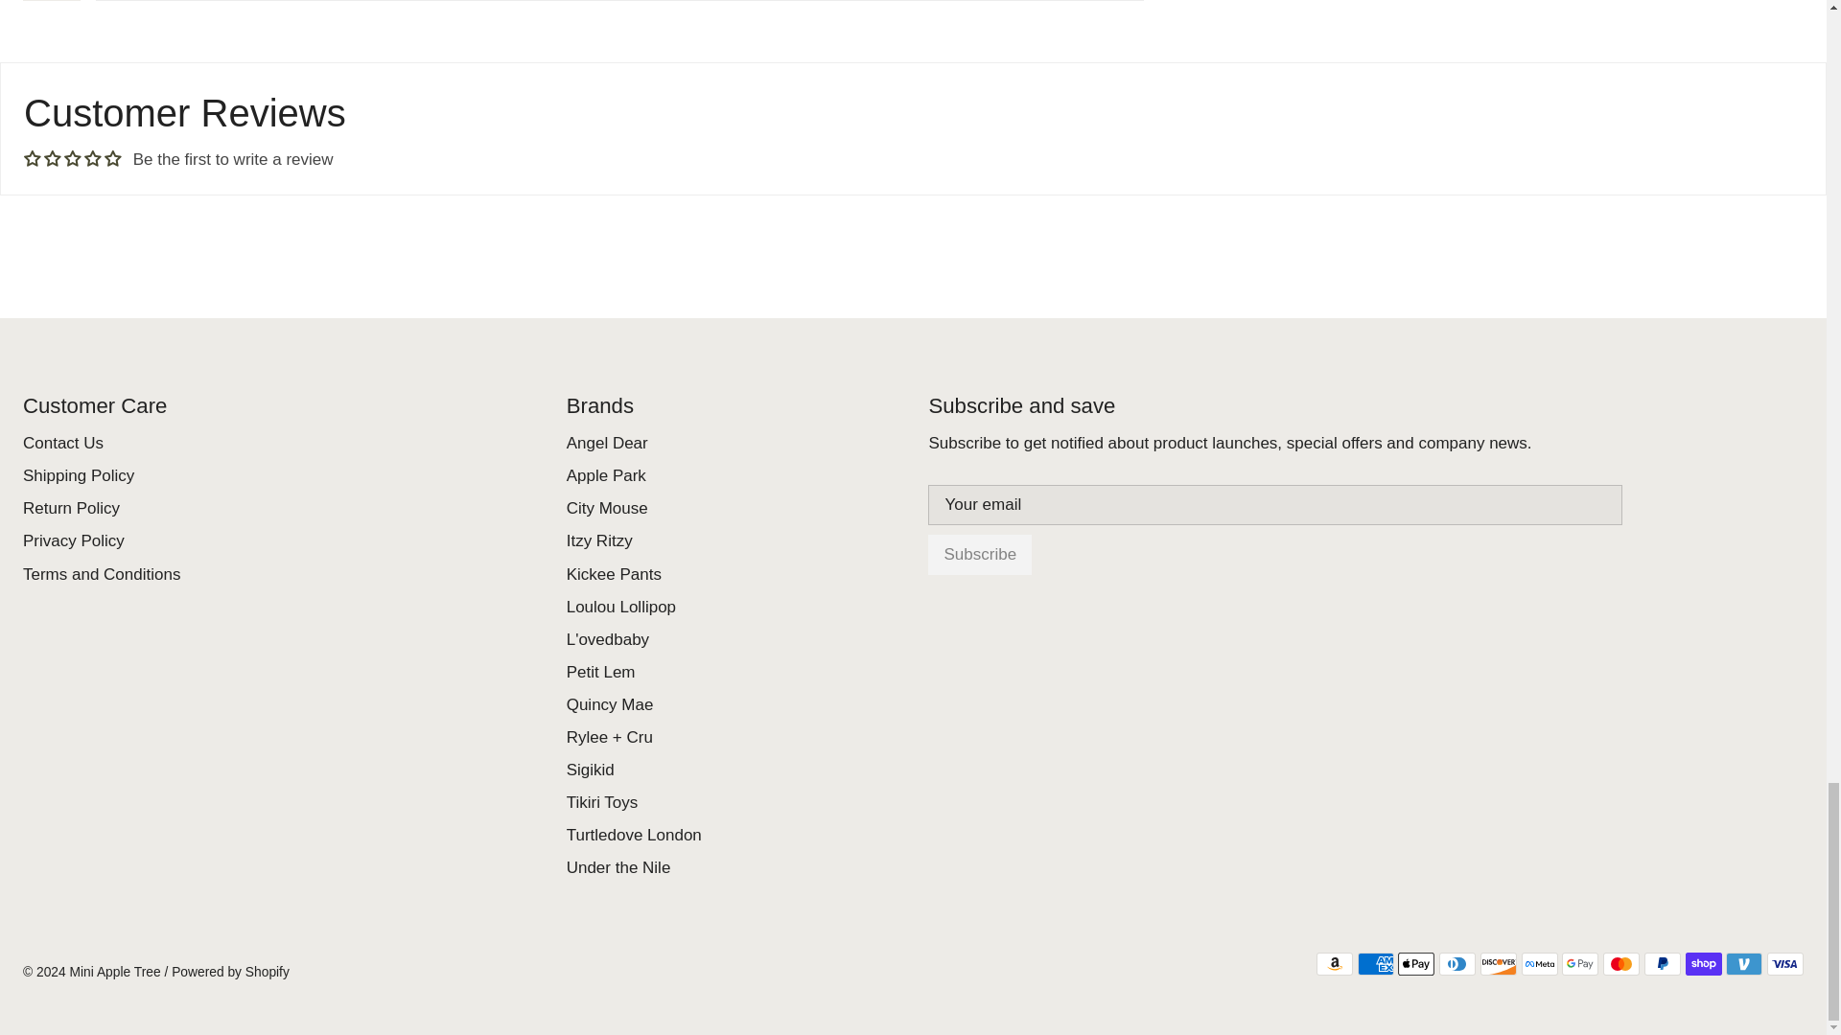 The width and height of the screenshot is (1841, 1035). What do you see at coordinates (1621, 964) in the screenshot?
I see `Mastercard` at bounding box center [1621, 964].